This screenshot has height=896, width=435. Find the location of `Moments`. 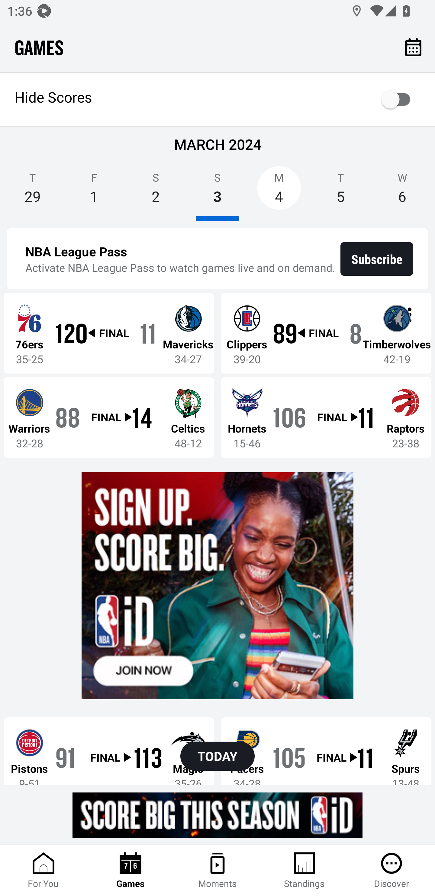

Moments is located at coordinates (217, 871).